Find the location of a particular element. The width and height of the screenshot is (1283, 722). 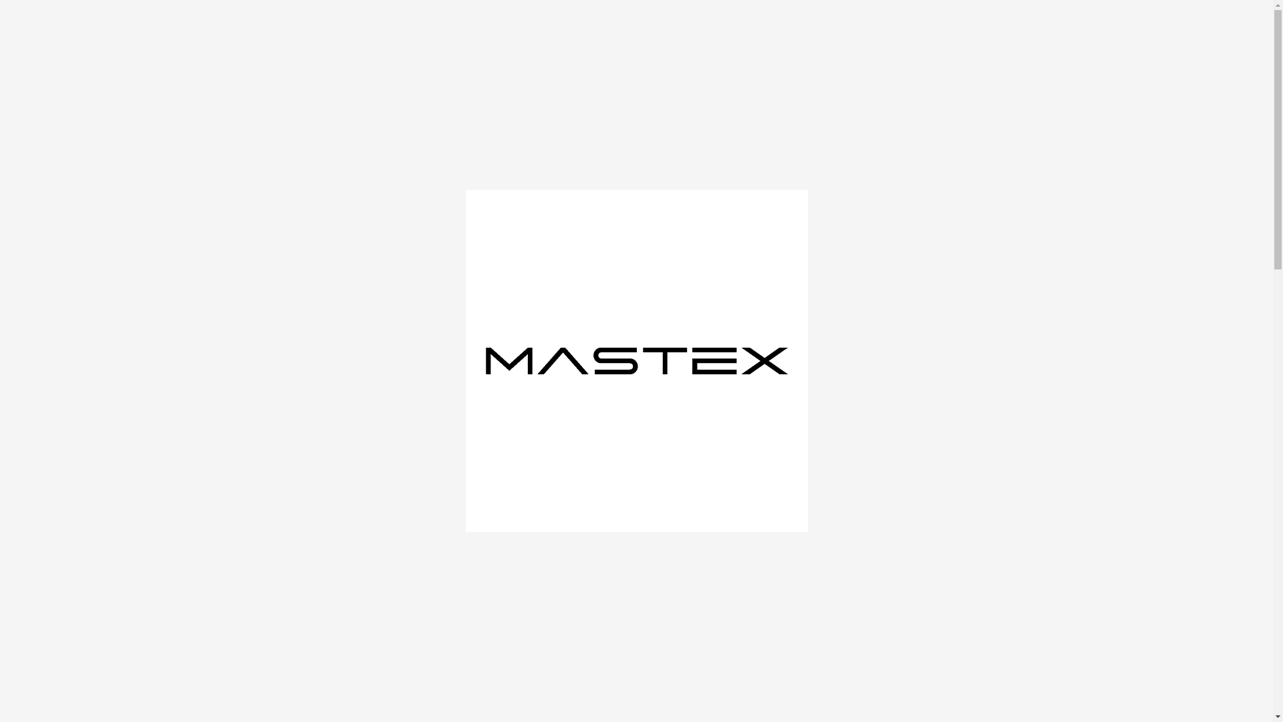

Contact Us is located at coordinates (998, 39).